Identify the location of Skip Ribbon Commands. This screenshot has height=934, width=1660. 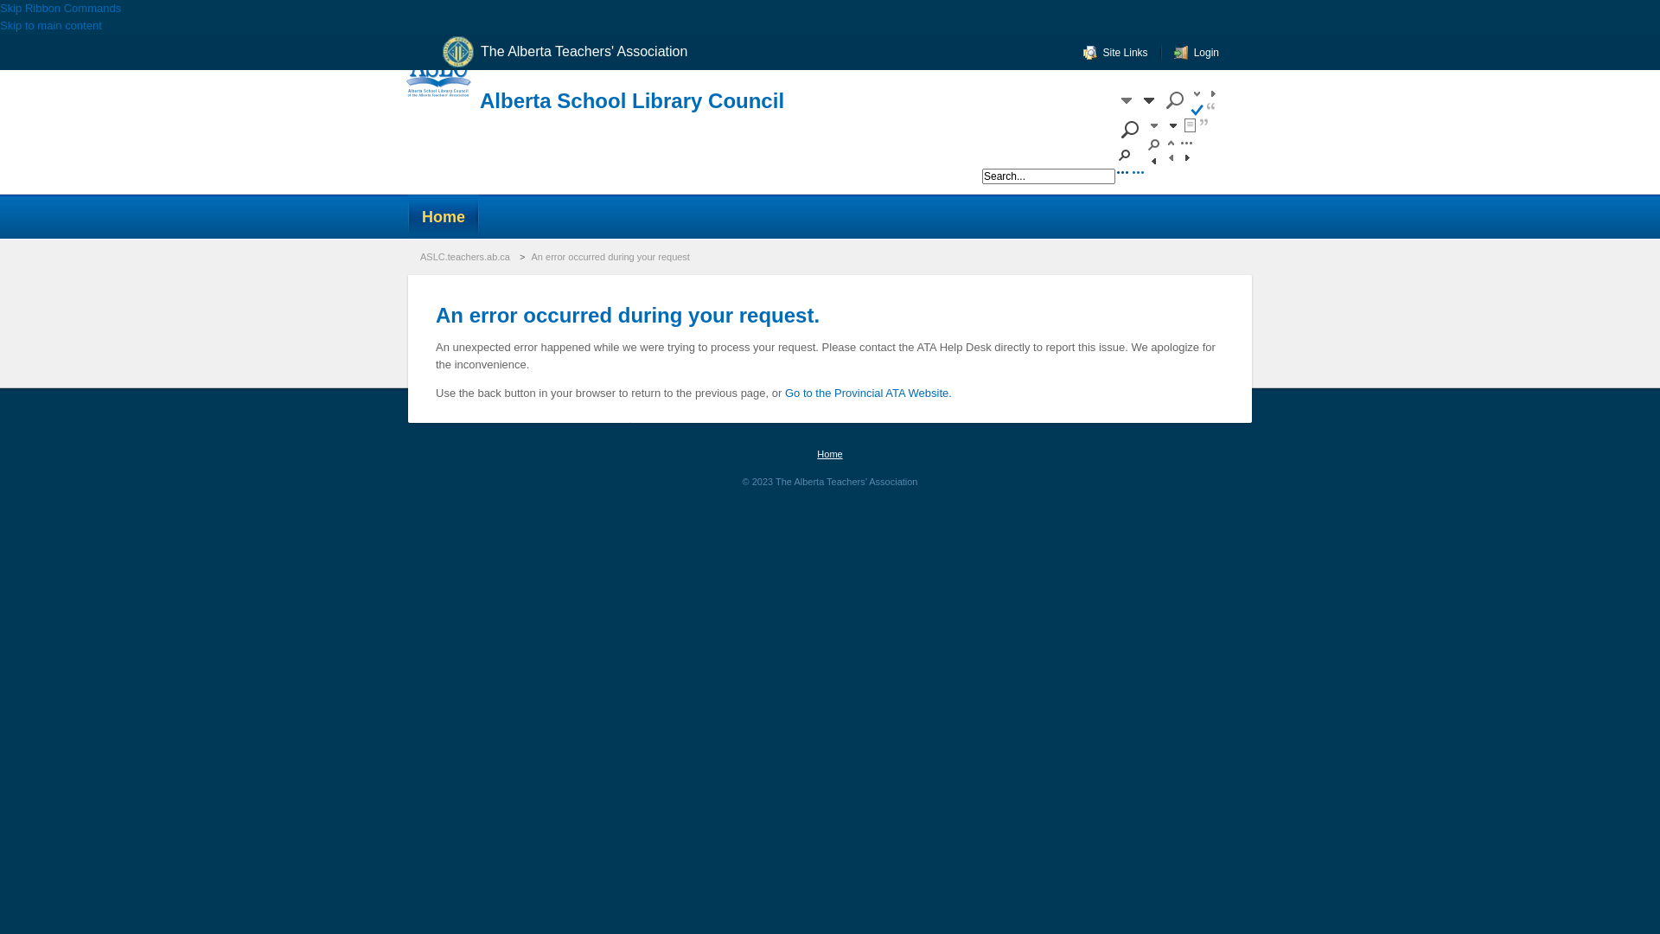
(61, 9).